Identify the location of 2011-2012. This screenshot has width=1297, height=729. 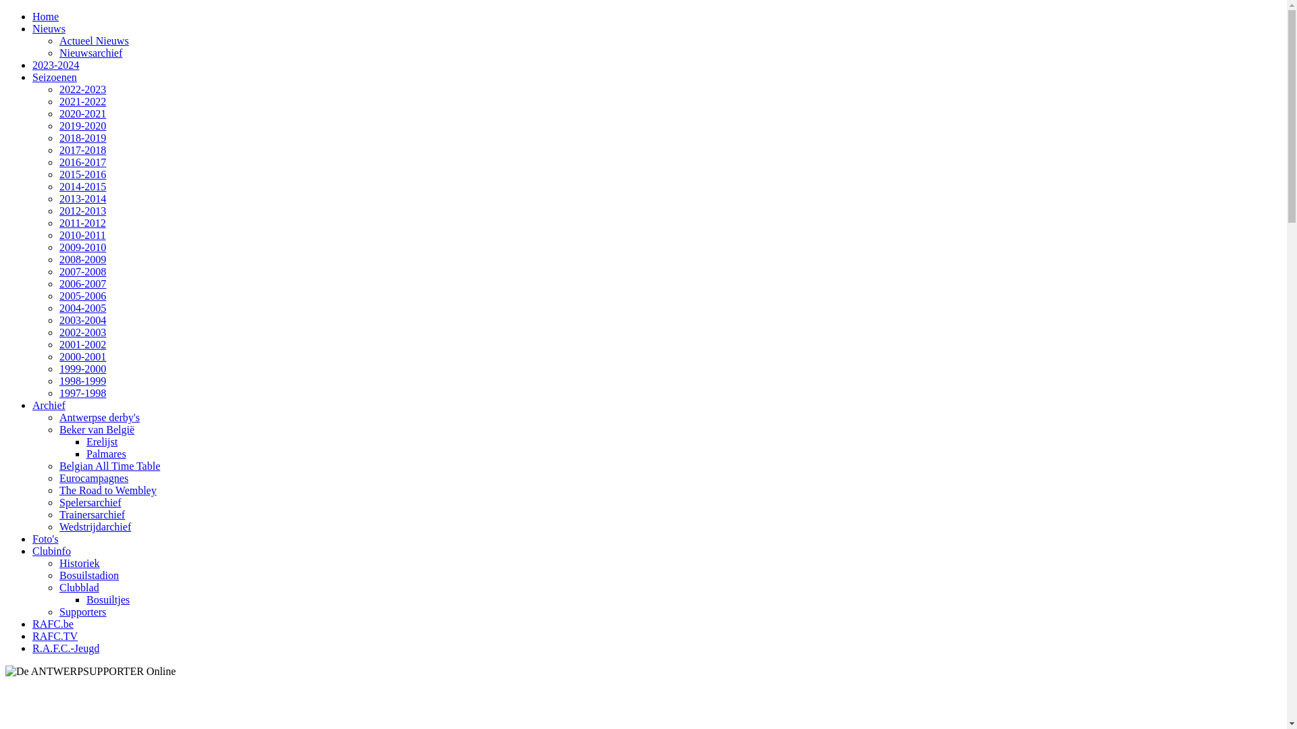
(82, 223).